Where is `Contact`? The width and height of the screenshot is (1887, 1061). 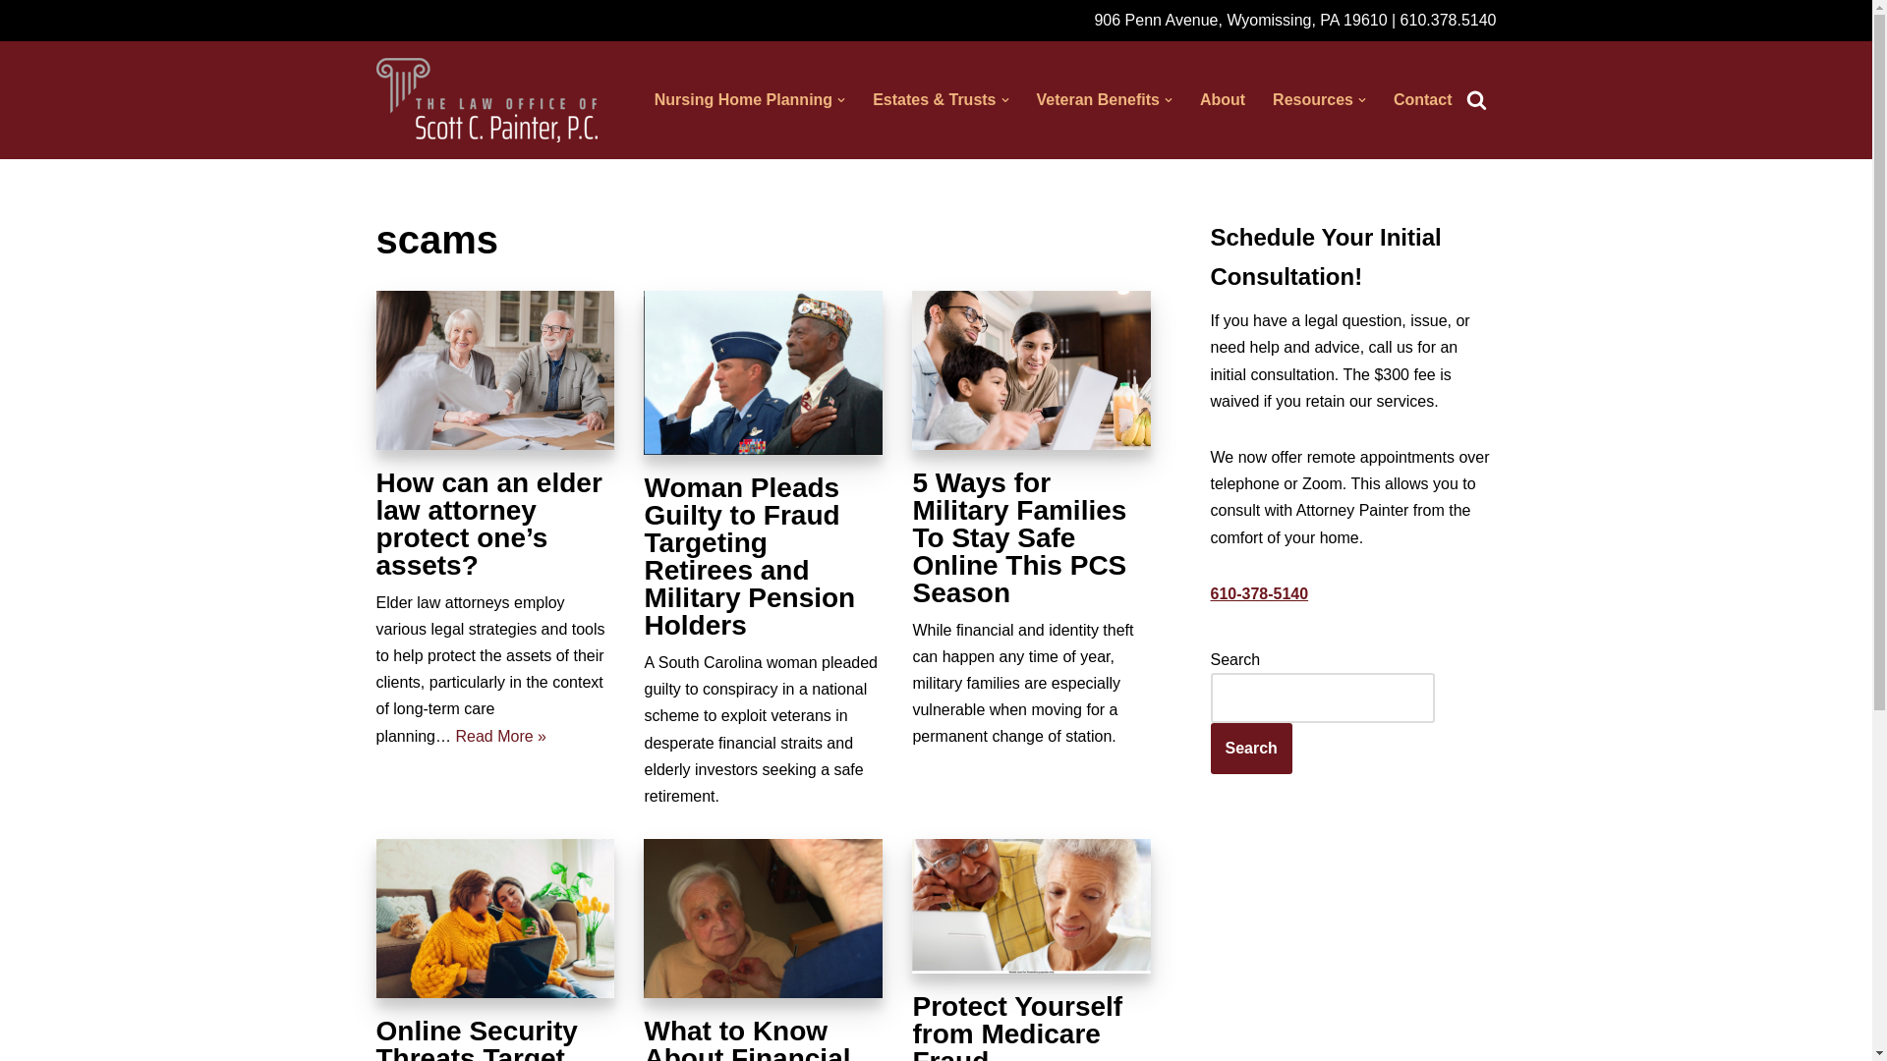
Contact is located at coordinates (1423, 98).